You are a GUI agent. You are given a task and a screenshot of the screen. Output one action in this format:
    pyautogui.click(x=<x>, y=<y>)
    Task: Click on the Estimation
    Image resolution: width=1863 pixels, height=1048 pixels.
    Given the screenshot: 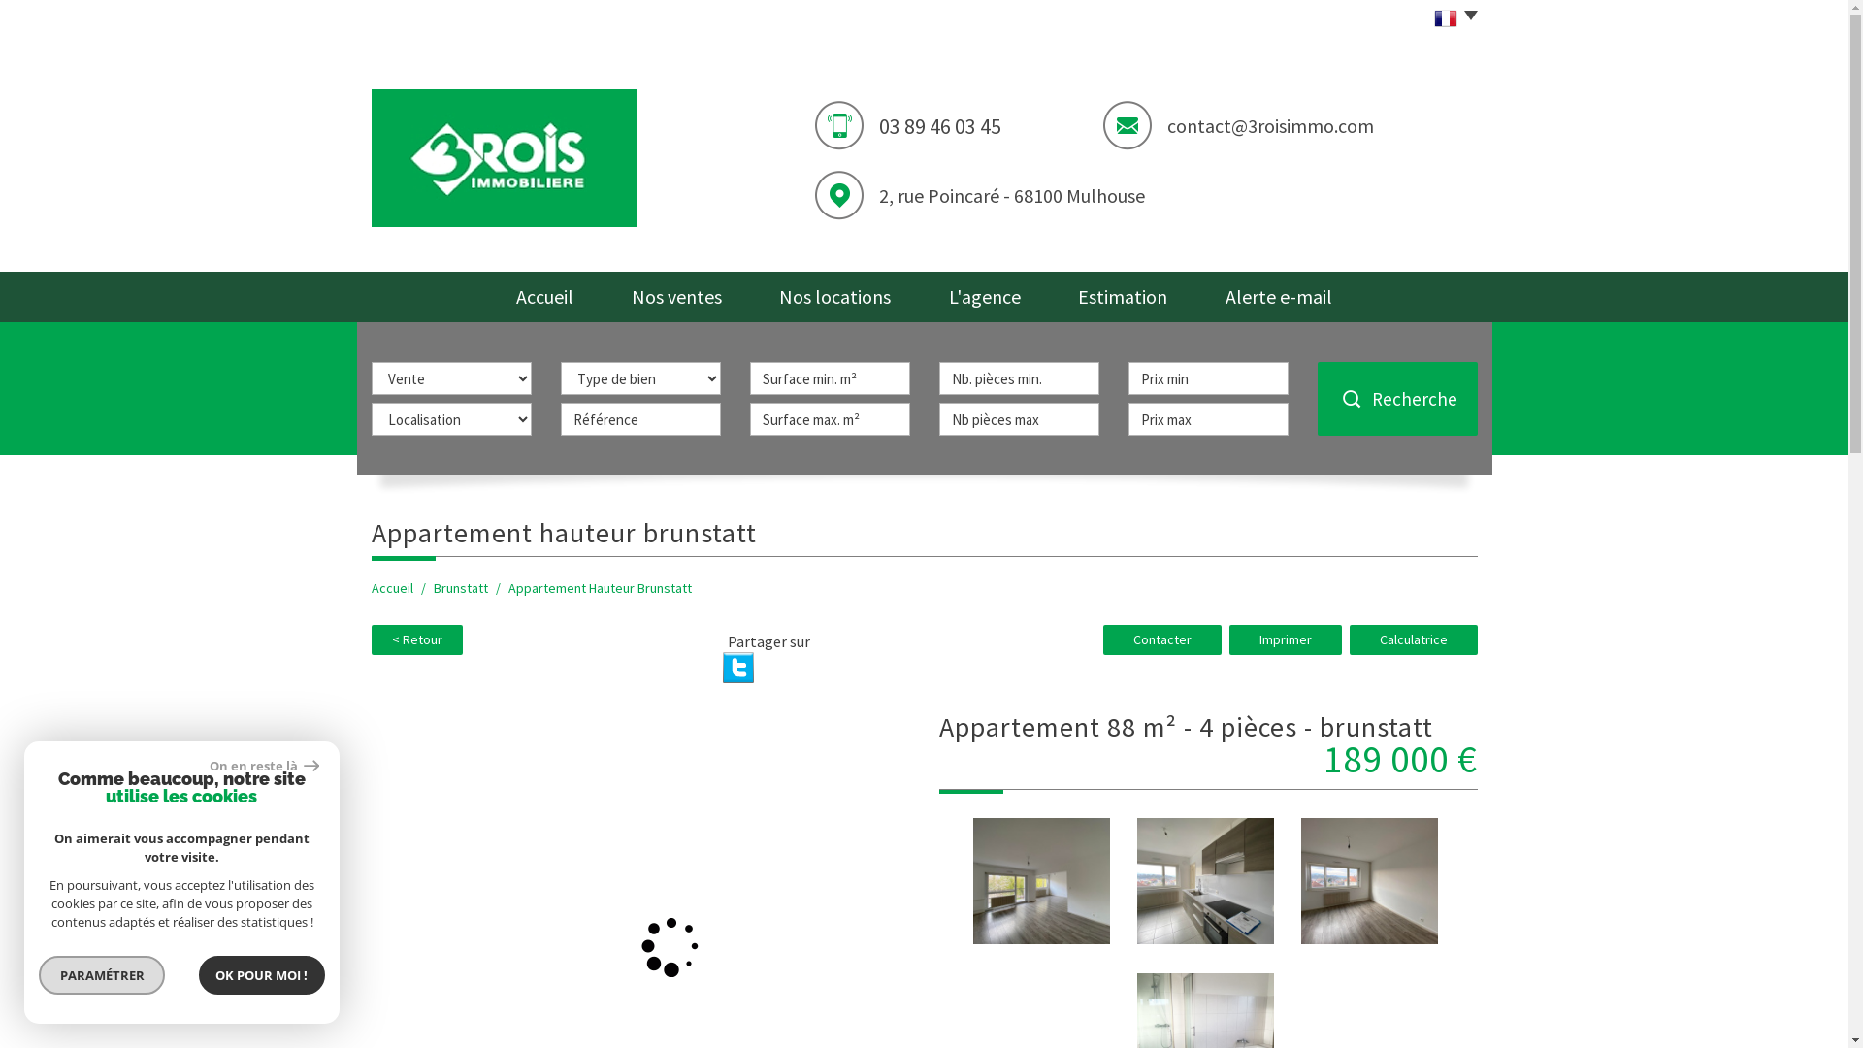 What is the action you would take?
    pyautogui.click(x=1124, y=297)
    